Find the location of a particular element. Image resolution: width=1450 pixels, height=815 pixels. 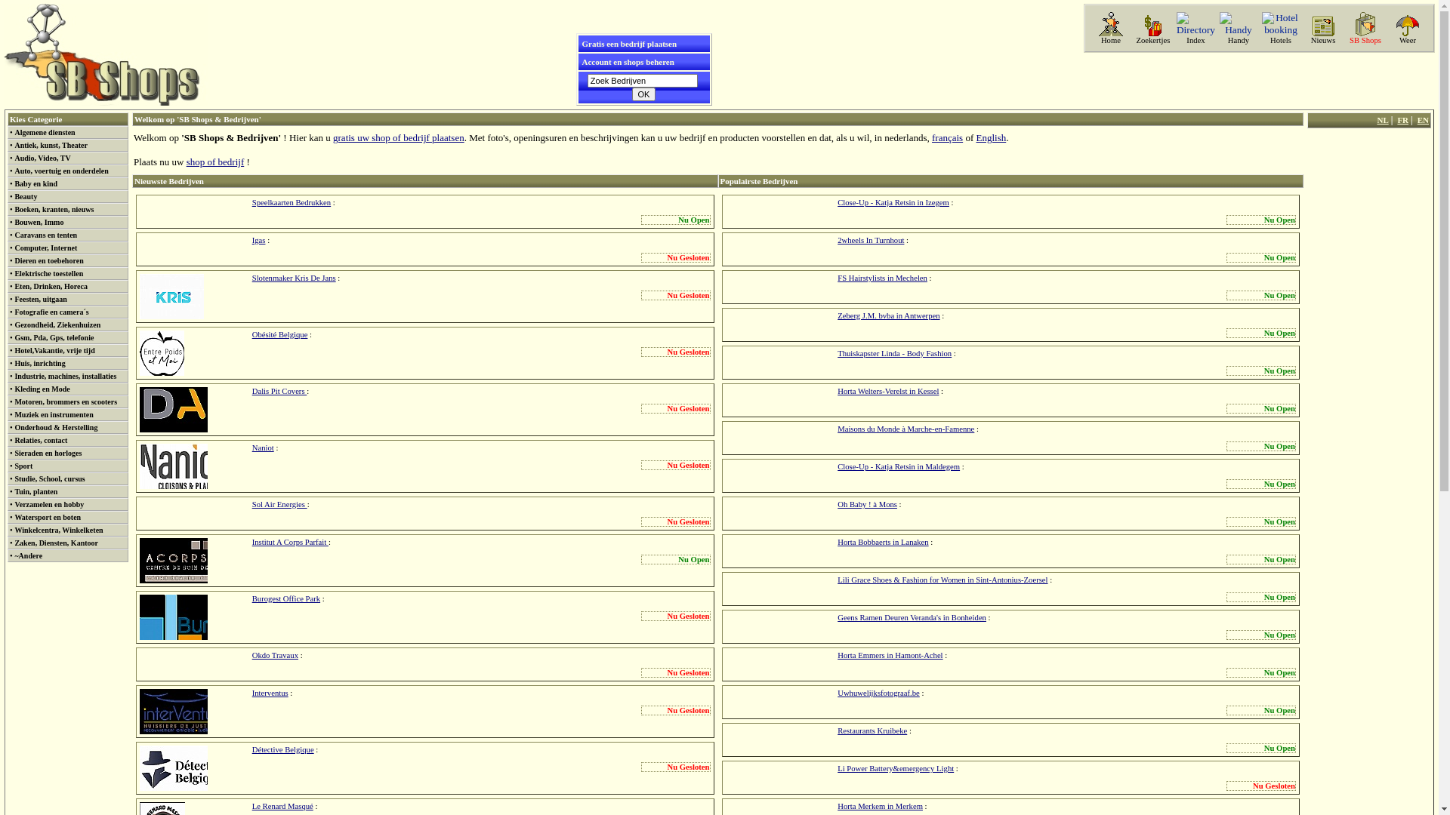

Index is located at coordinates (1195, 41).